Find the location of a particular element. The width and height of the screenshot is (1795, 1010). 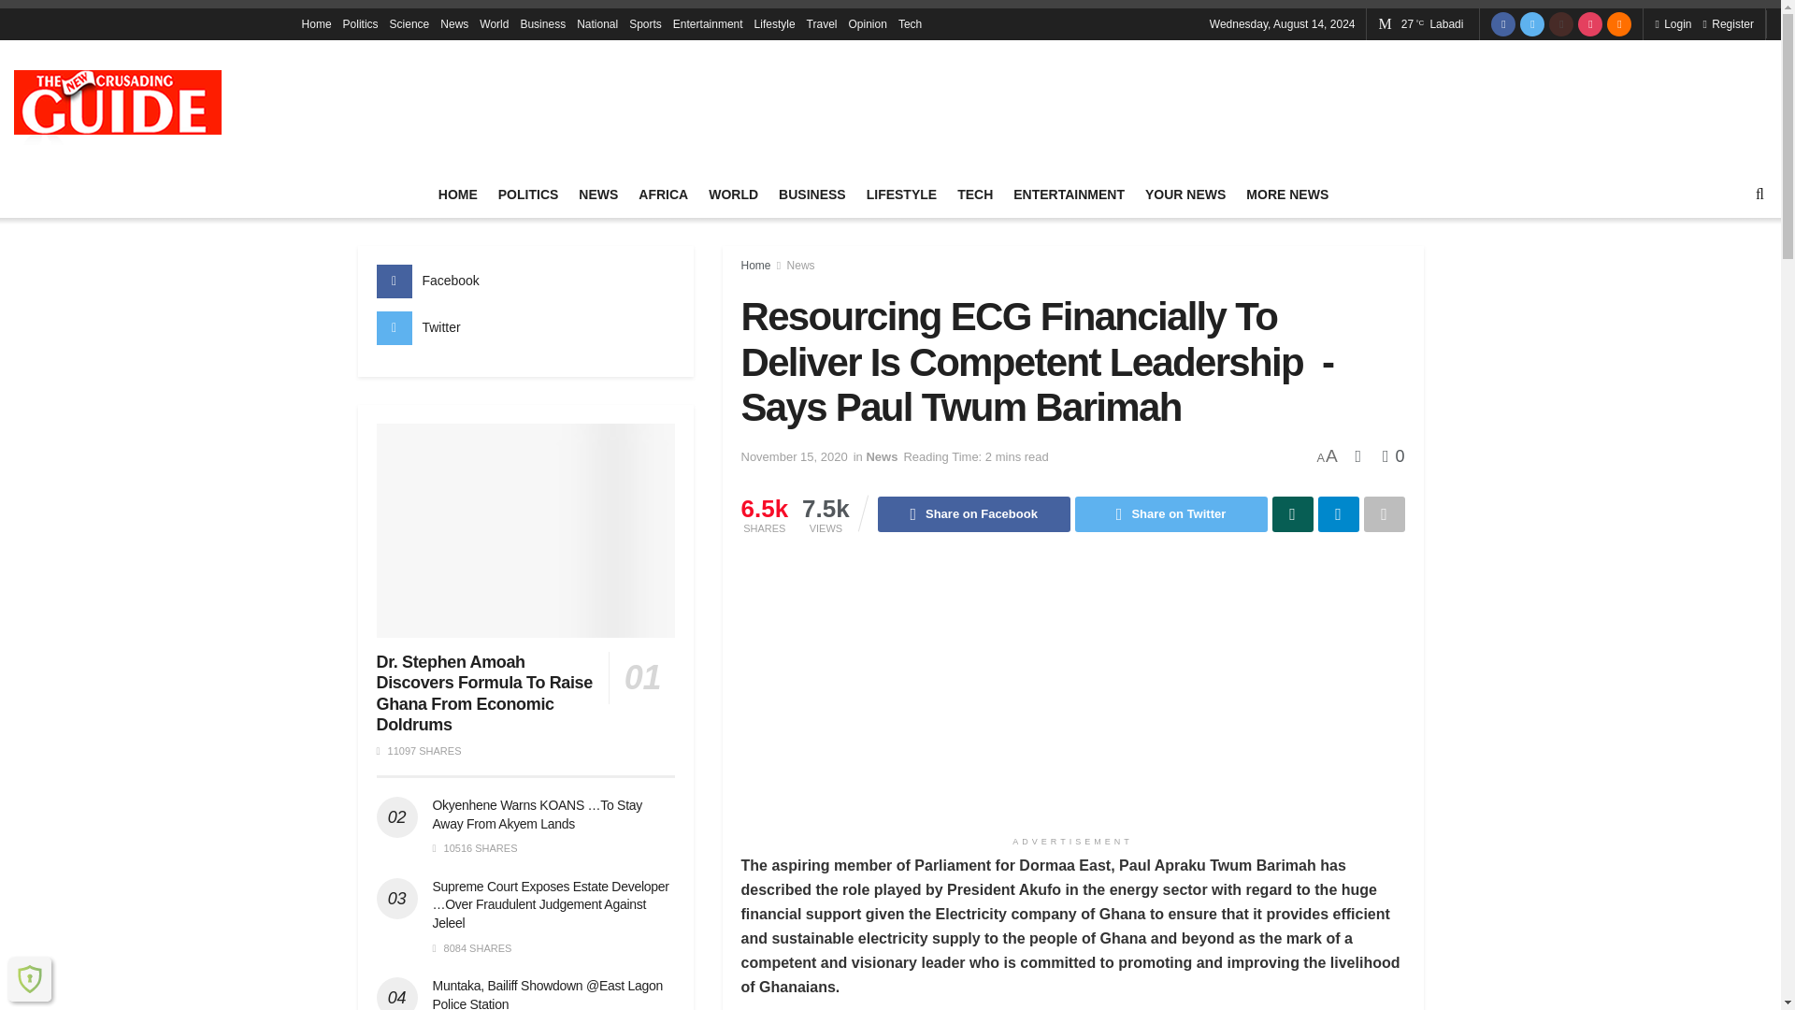

World is located at coordinates (494, 24).